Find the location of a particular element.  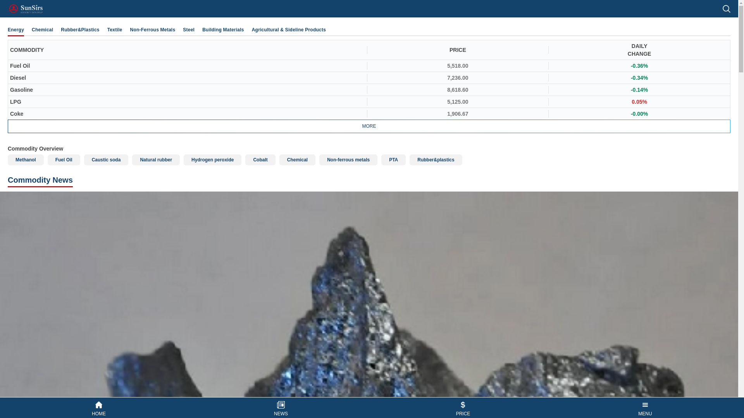

Non-Ferrous Metals is located at coordinates (153, 29).